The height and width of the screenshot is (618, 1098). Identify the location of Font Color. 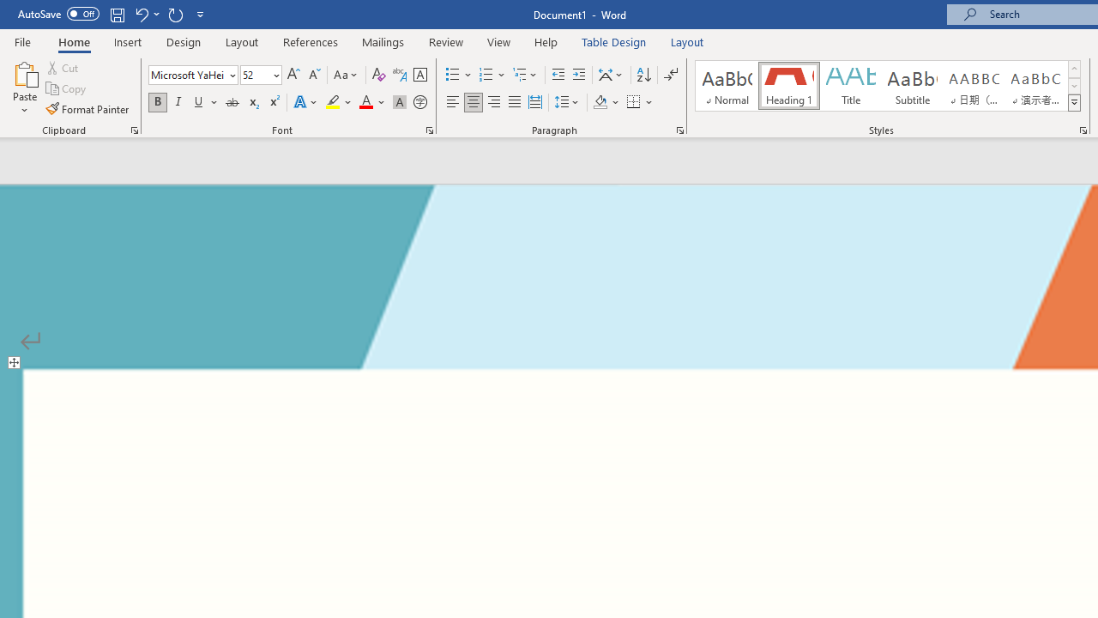
(372, 103).